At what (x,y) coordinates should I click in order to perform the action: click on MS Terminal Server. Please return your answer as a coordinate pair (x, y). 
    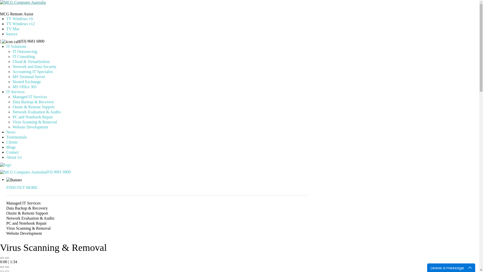
    Looking at the image, I should click on (29, 77).